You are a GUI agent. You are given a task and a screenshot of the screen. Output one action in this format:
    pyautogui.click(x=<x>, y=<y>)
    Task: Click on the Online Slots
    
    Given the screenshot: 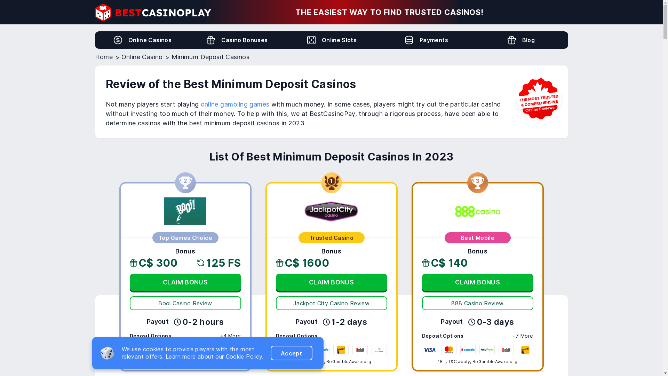 What is the action you would take?
    pyautogui.click(x=311, y=40)
    